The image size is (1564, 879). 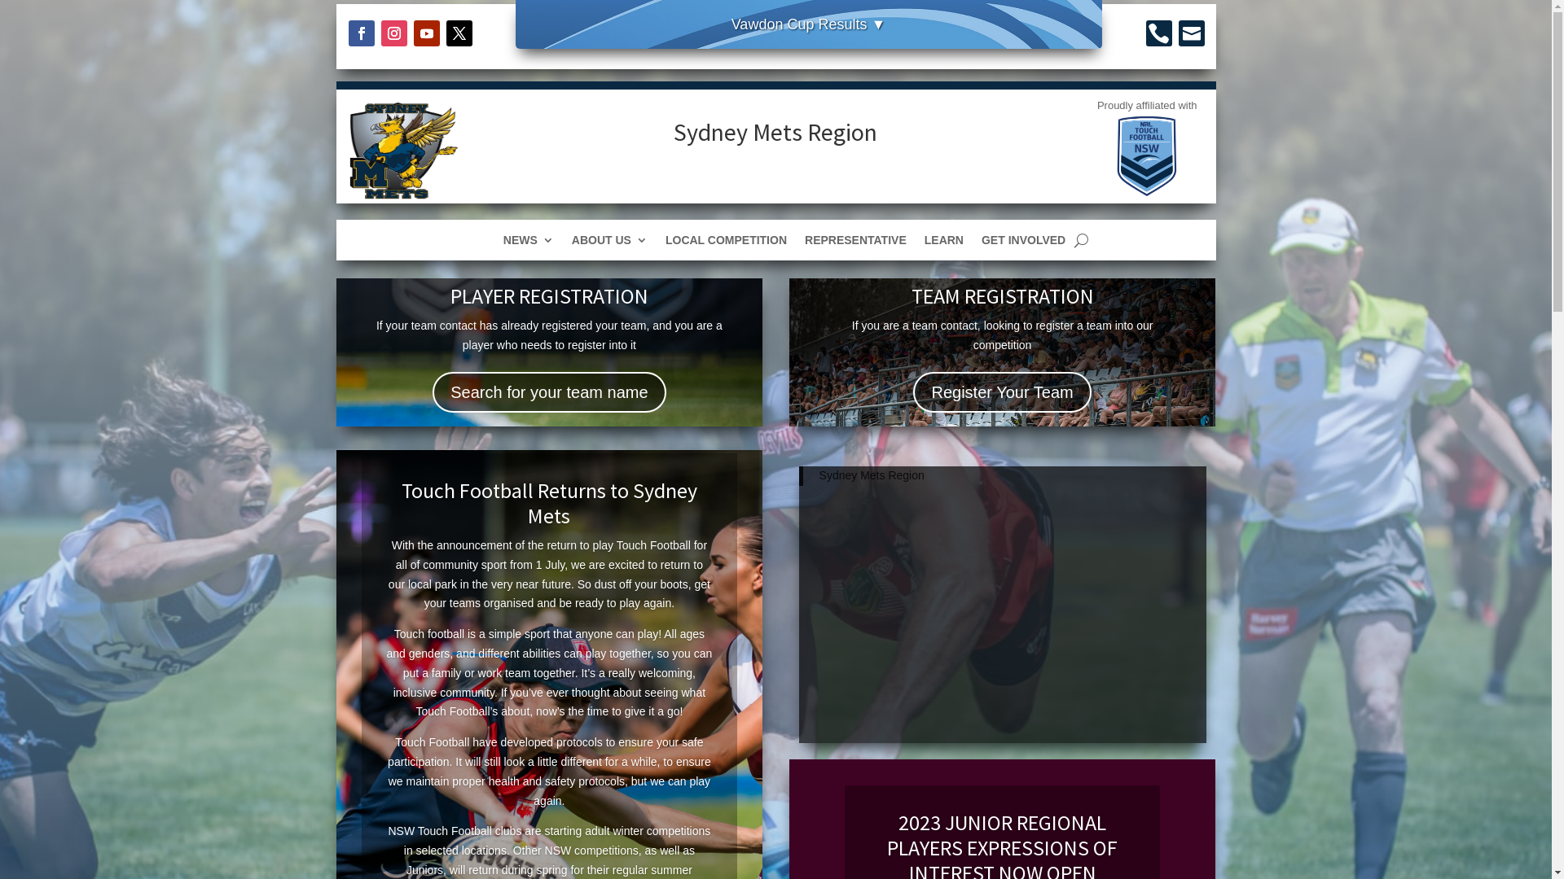 I want to click on Follow on Youtube, so click(x=427, y=33).